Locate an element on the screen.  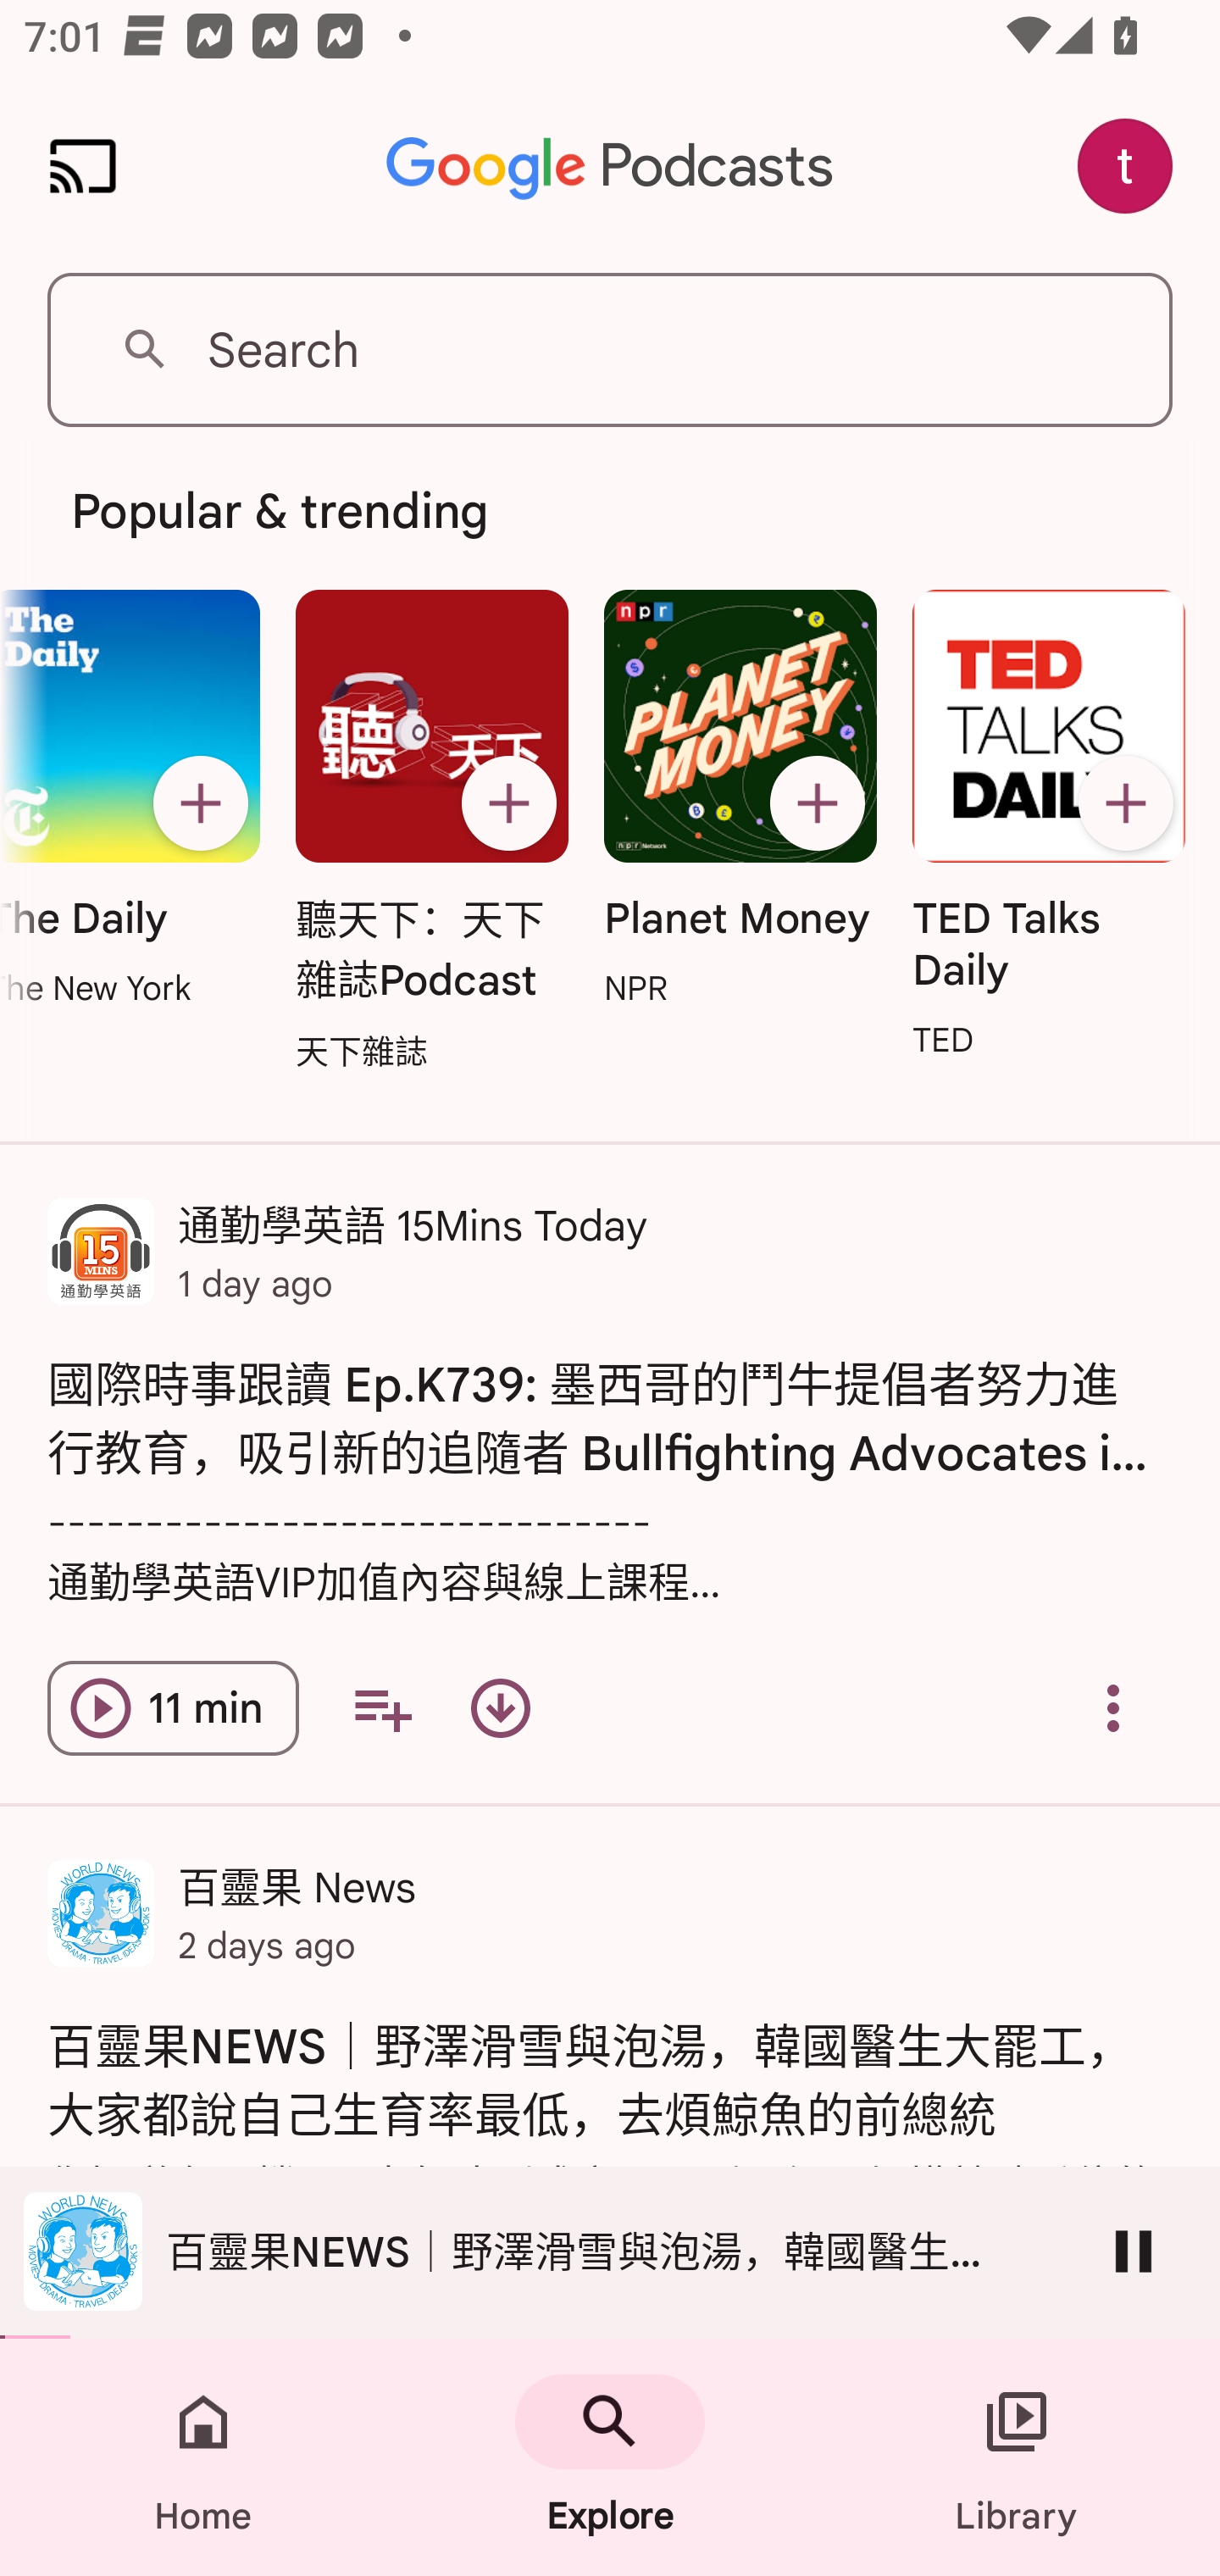
Subscribe is located at coordinates (1125, 803).